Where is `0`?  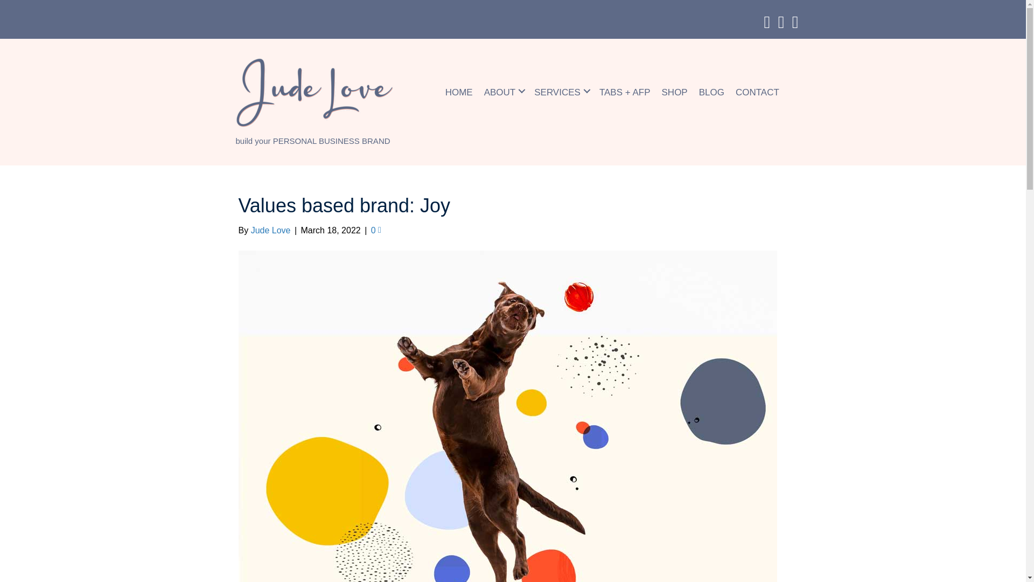 0 is located at coordinates (376, 231).